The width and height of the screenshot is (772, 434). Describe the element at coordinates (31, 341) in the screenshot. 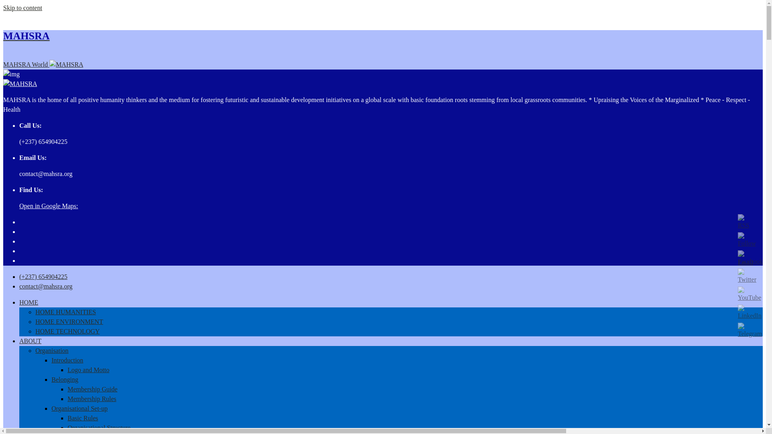

I see `ABOUT` at that location.